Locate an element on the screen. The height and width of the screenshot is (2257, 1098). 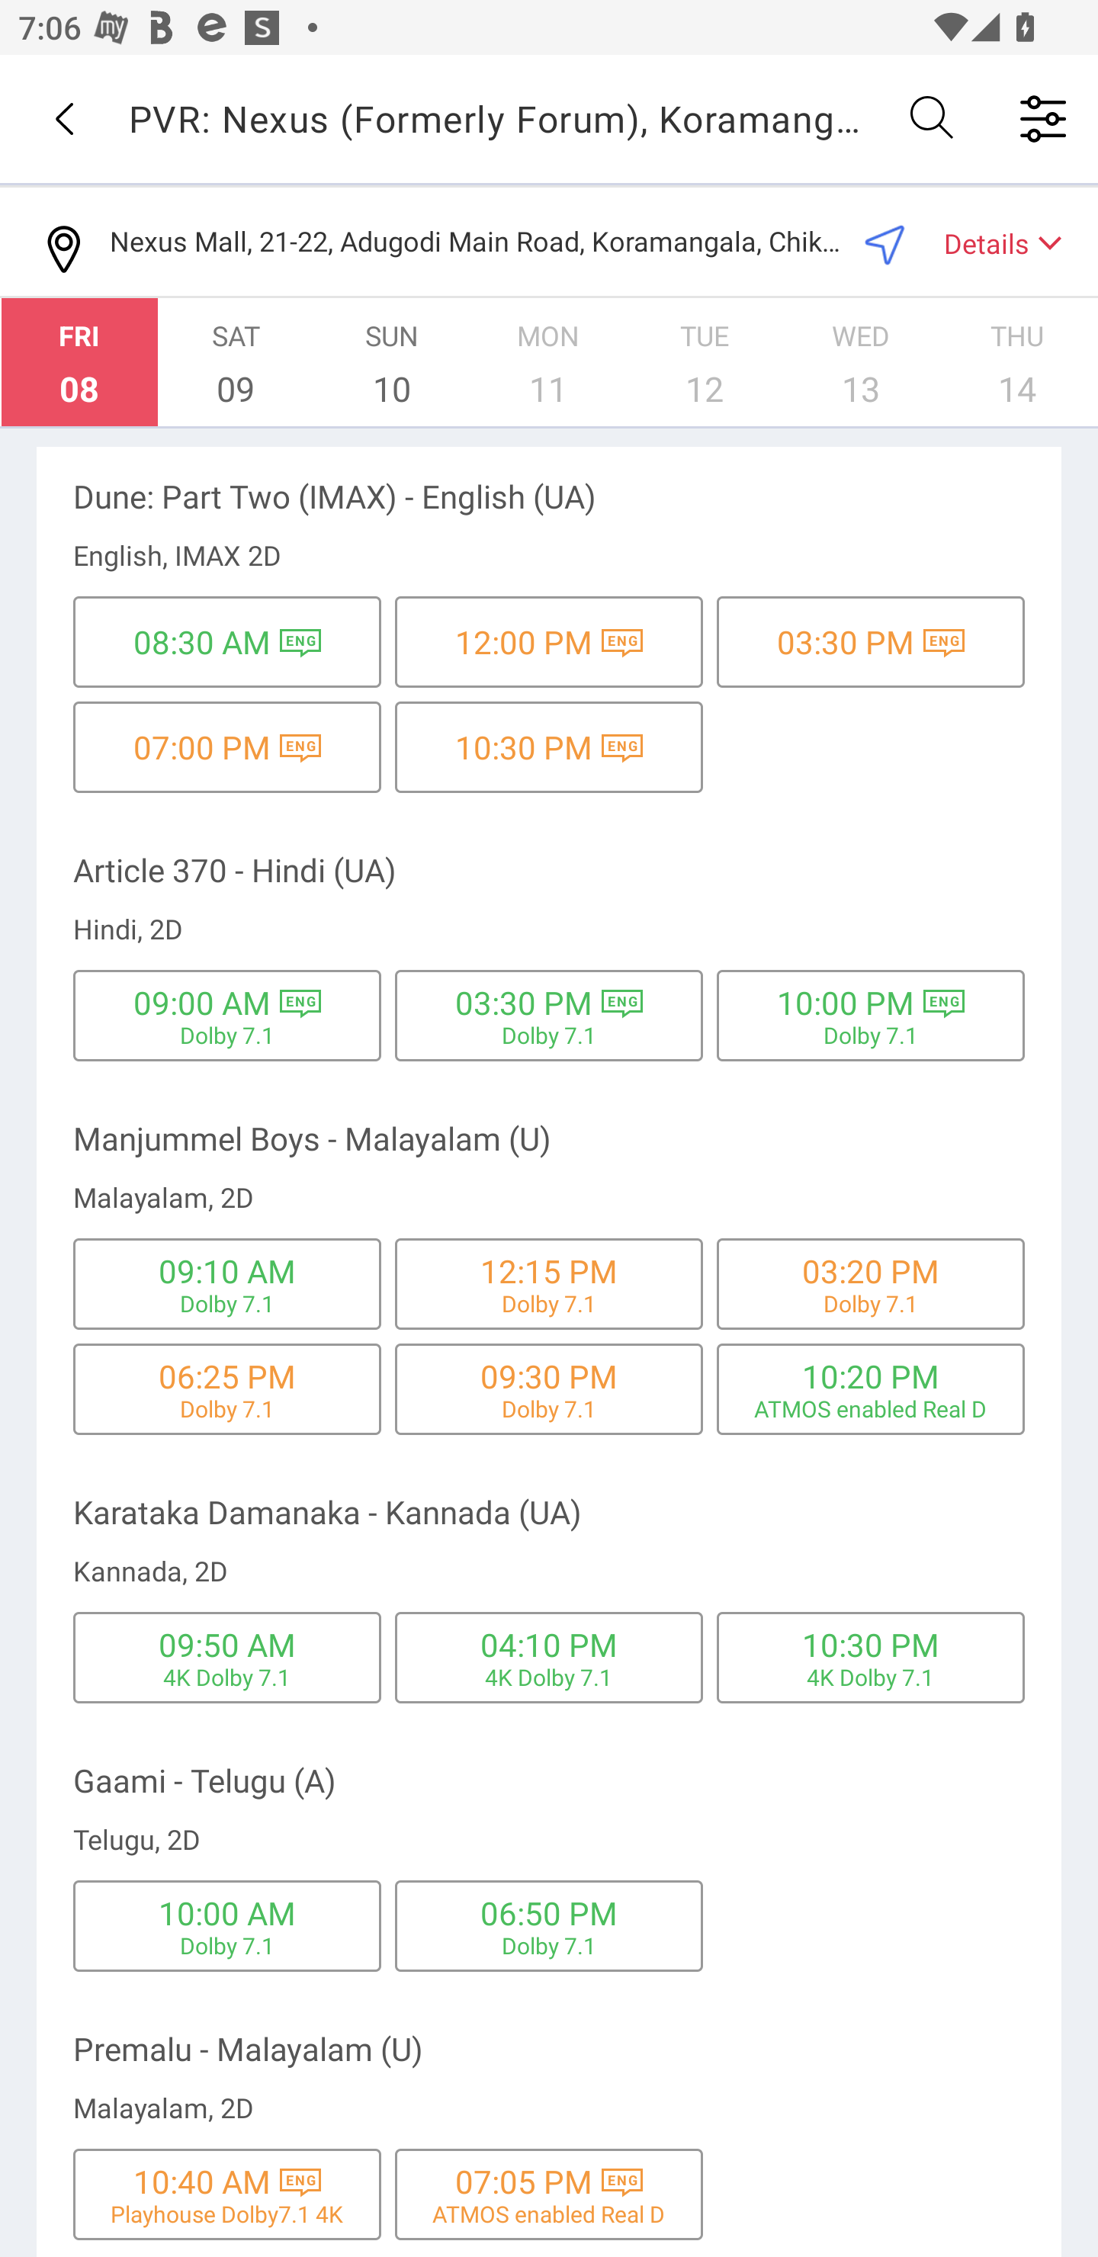
10:00 AM is located at coordinates (226, 1912).